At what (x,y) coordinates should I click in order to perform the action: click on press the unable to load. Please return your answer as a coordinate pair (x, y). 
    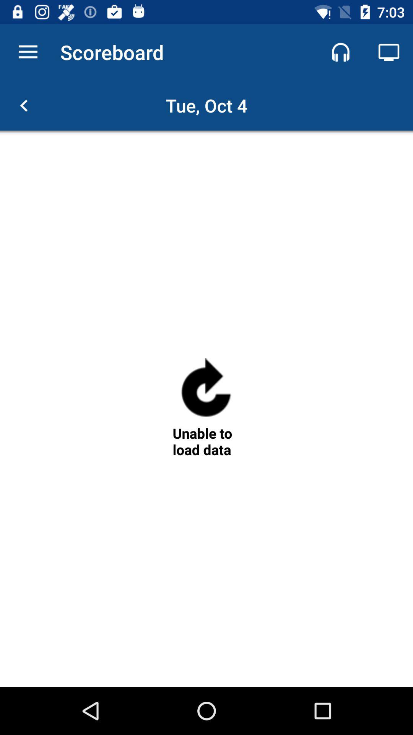
    Looking at the image, I should click on (206, 441).